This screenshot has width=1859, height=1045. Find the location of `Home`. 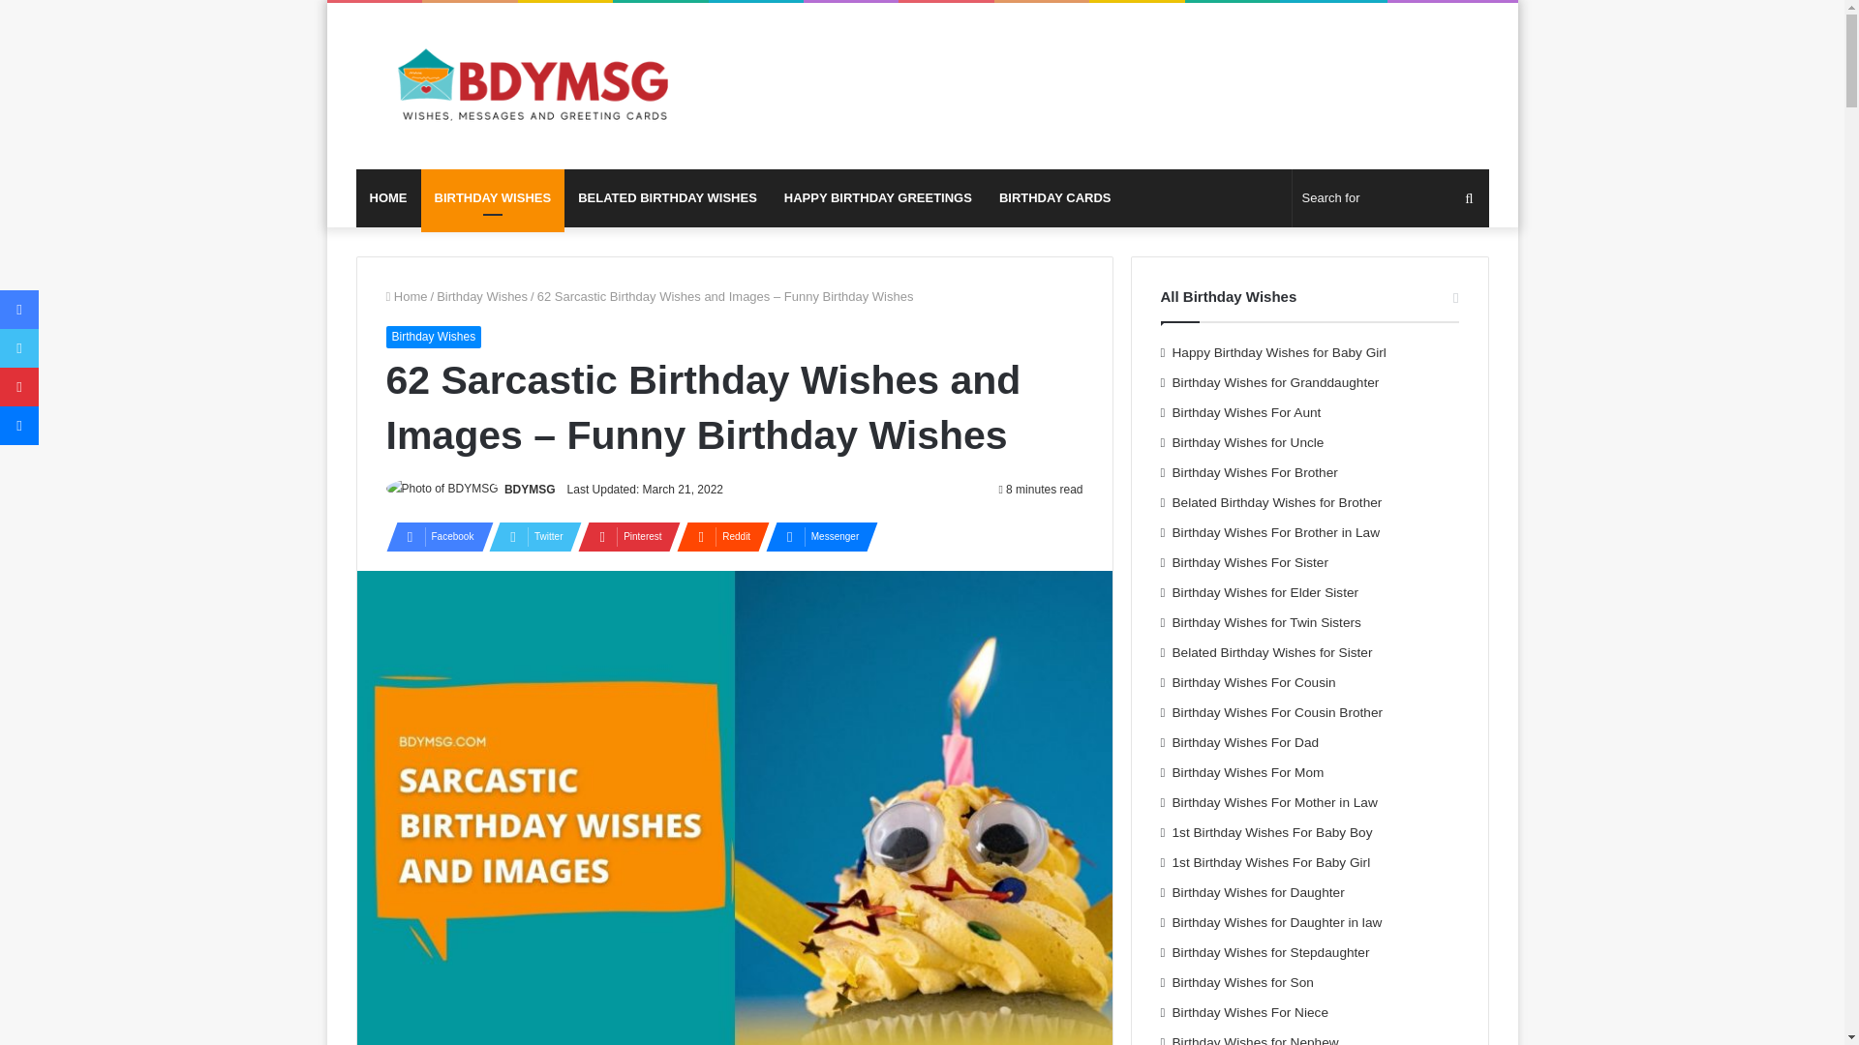

Home is located at coordinates (406, 296).